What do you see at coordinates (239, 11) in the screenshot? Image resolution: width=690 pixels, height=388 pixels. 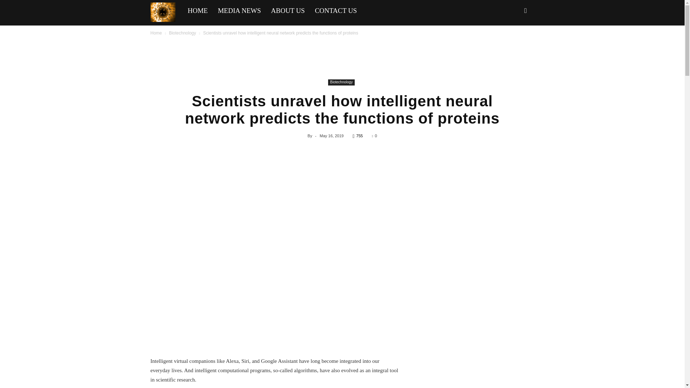 I see `MEDIA NEWS` at bounding box center [239, 11].